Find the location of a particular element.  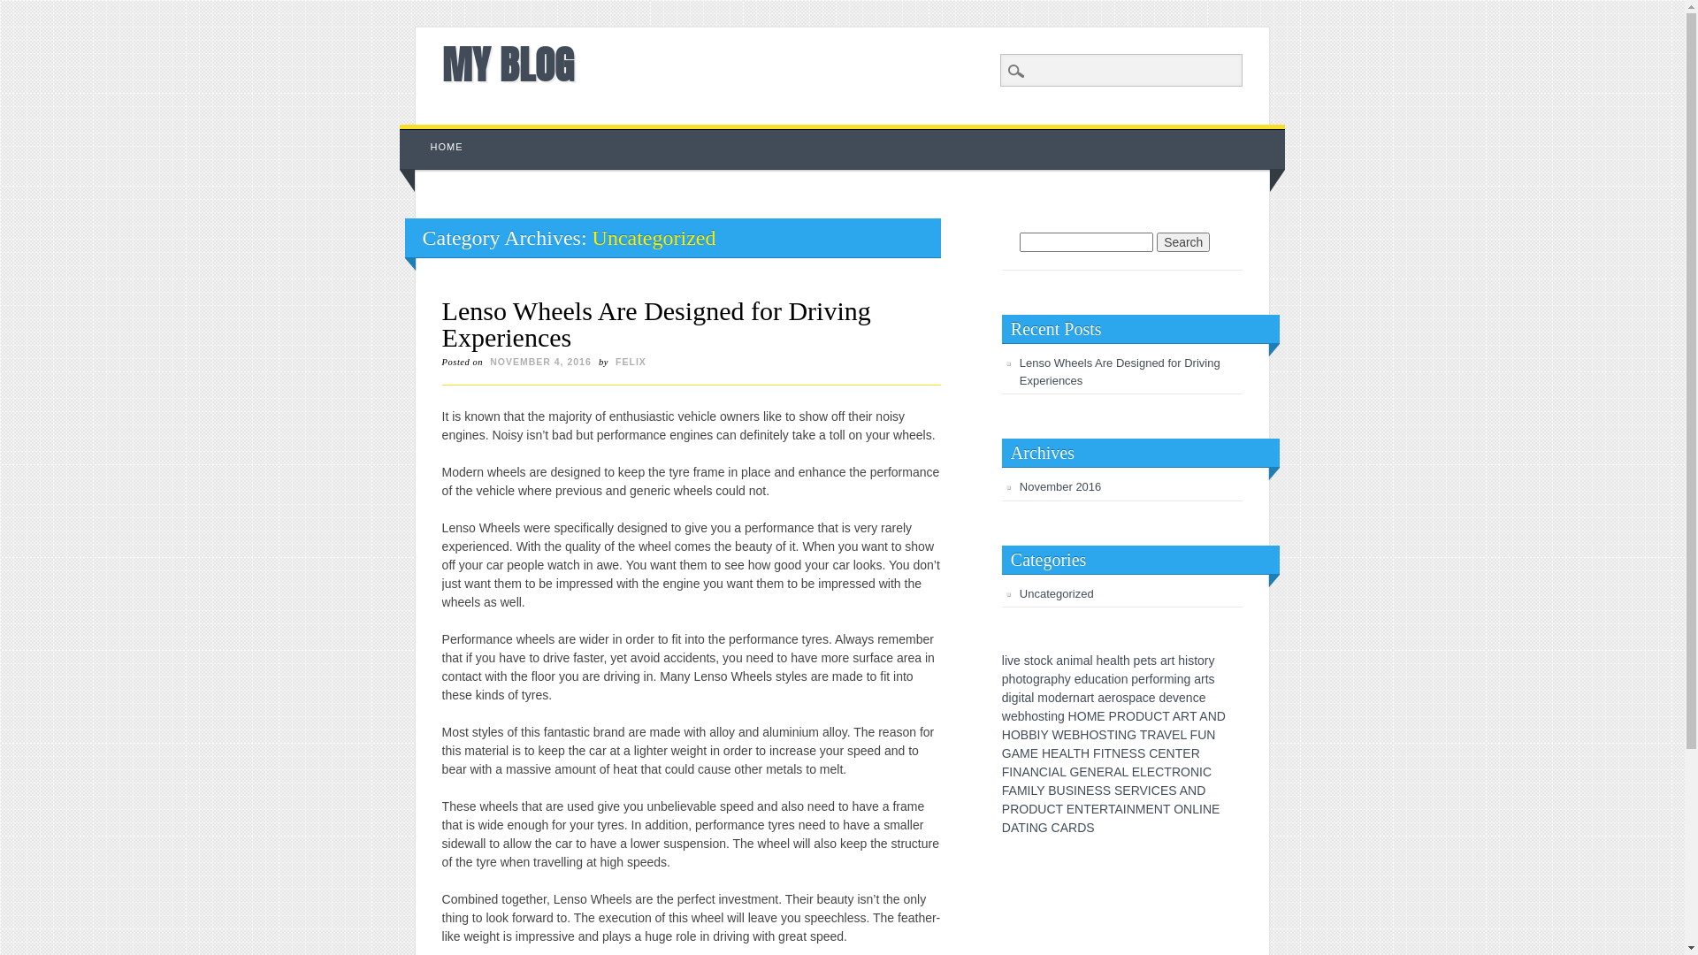

E is located at coordinates (1090, 791).